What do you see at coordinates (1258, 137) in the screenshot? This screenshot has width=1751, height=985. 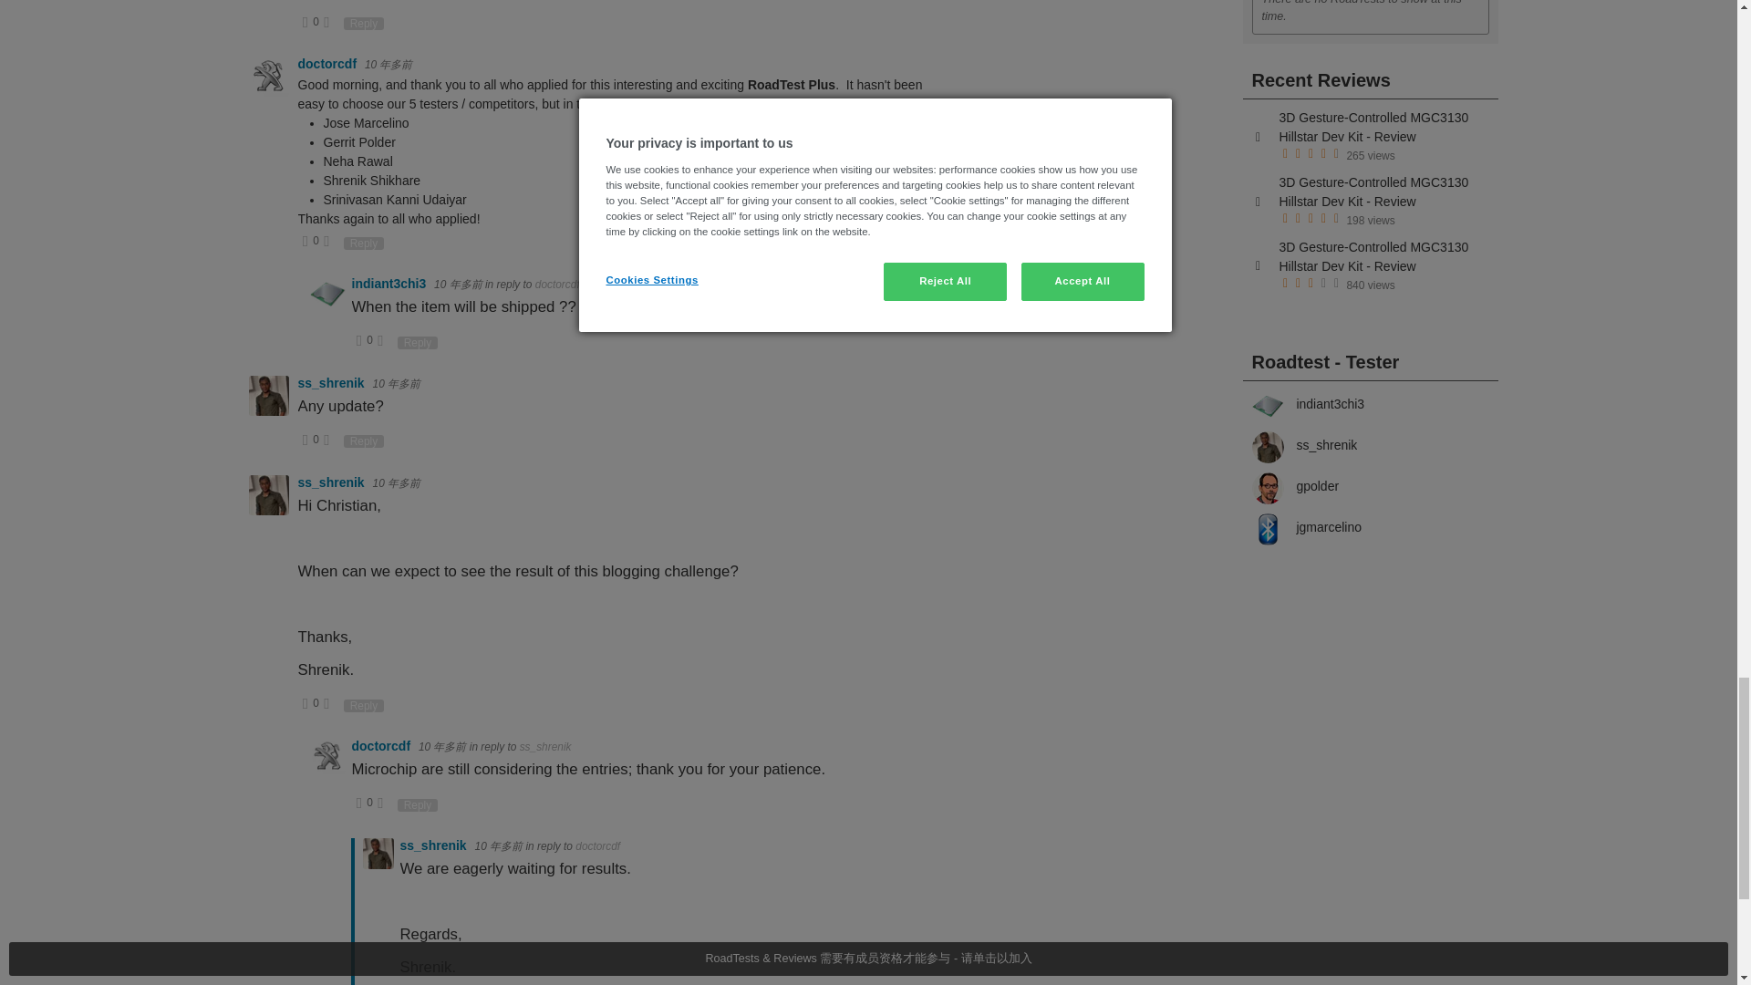 I see `Review` at bounding box center [1258, 137].